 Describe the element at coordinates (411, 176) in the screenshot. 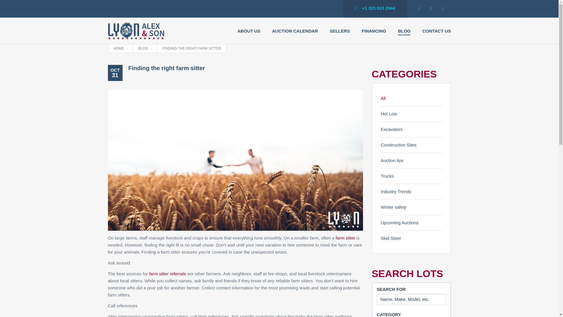

I see `Trucks` at that location.